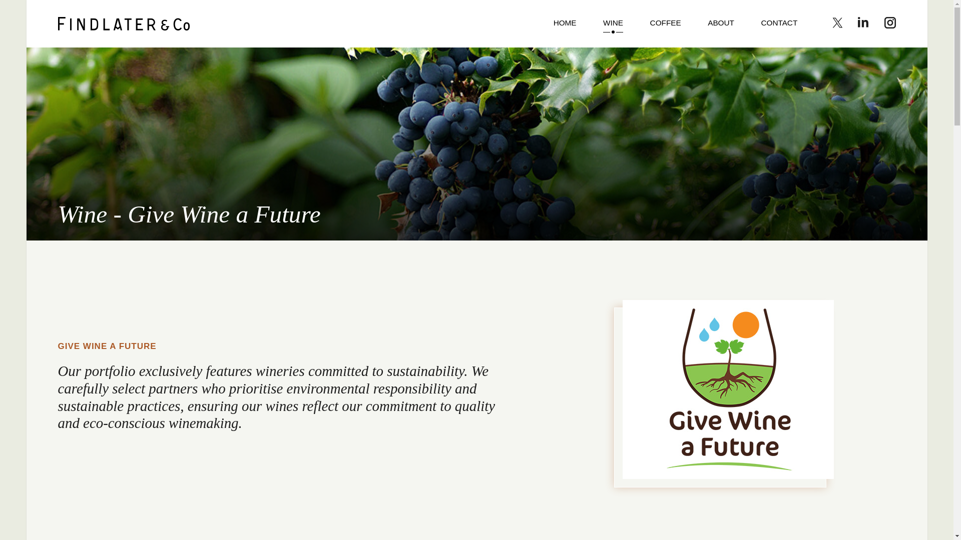 Image resolution: width=961 pixels, height=540 pixels. I want to click on CONTACT, so click(779, 23).